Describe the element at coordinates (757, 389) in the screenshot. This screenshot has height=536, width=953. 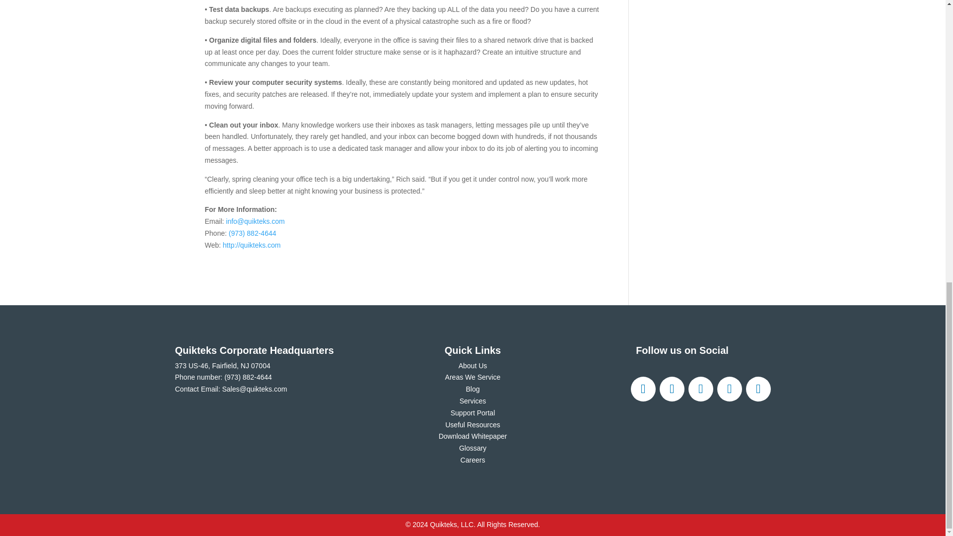
I see `Follow on Youtube` at that location.